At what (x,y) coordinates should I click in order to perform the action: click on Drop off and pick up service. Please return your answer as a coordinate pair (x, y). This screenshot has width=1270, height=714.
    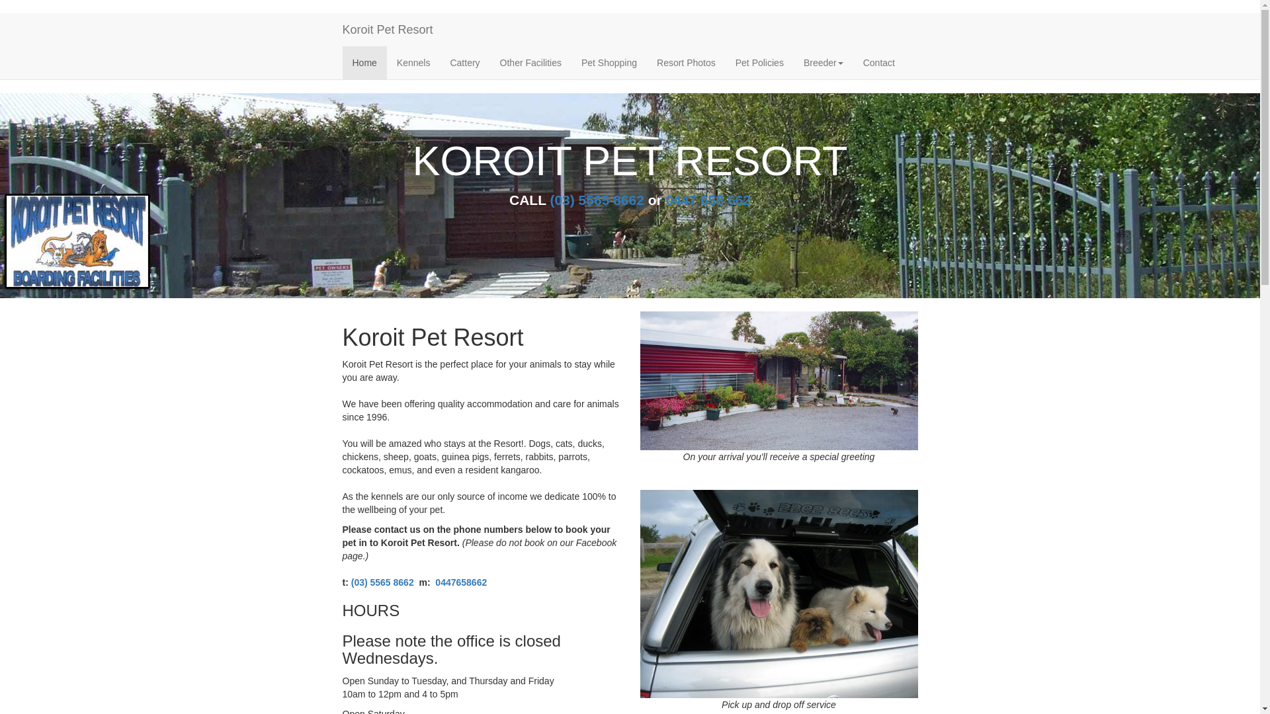
    Looking at the image, I should click on (779, 594).